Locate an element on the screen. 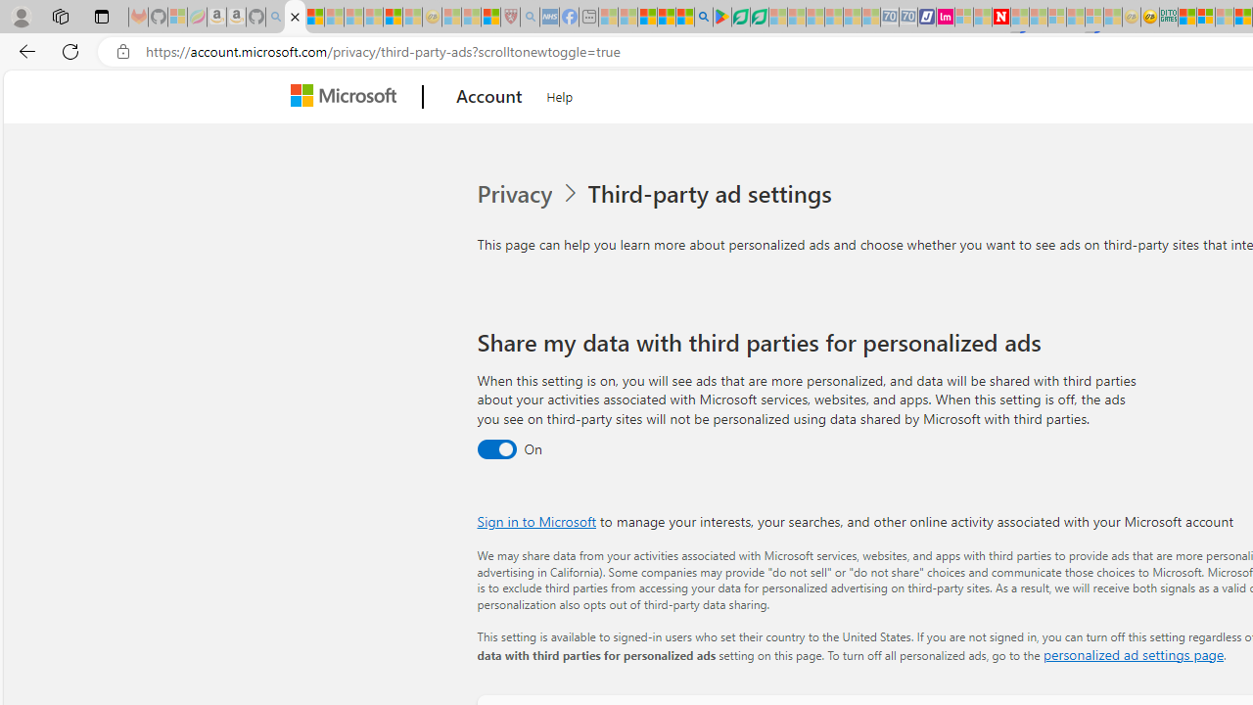 The image size is (1253, 705). Sign in to Microsoft is located at coordinates (536, 521).